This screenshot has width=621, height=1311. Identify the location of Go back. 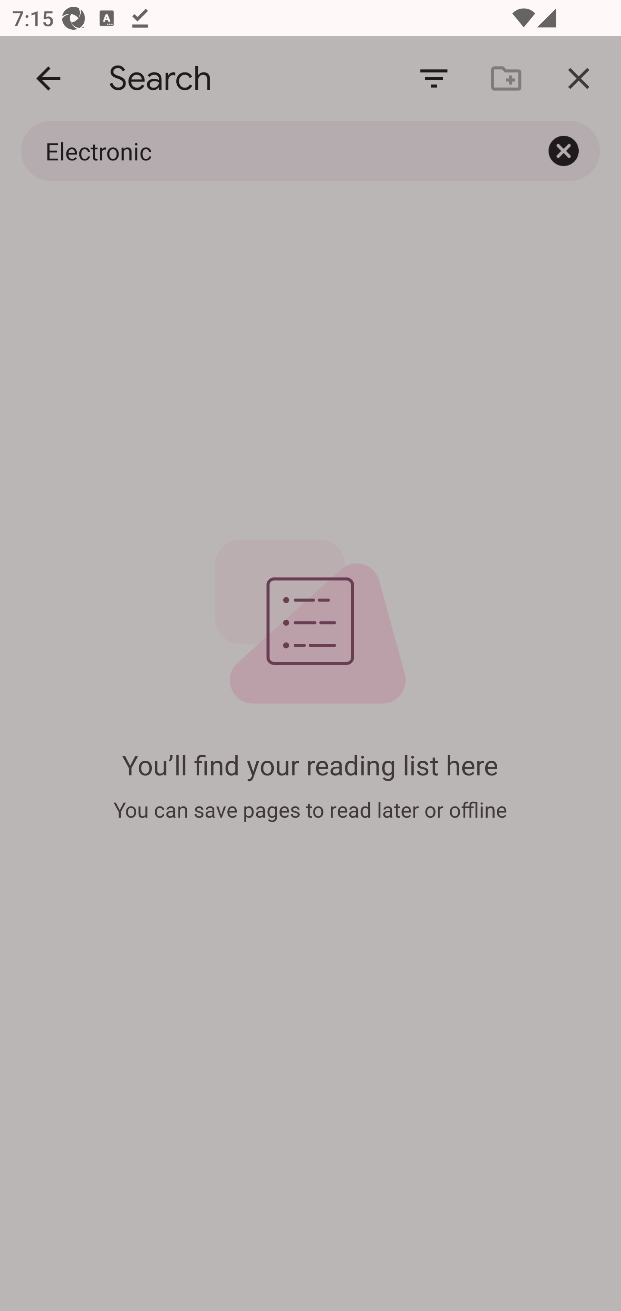
(48, 78).